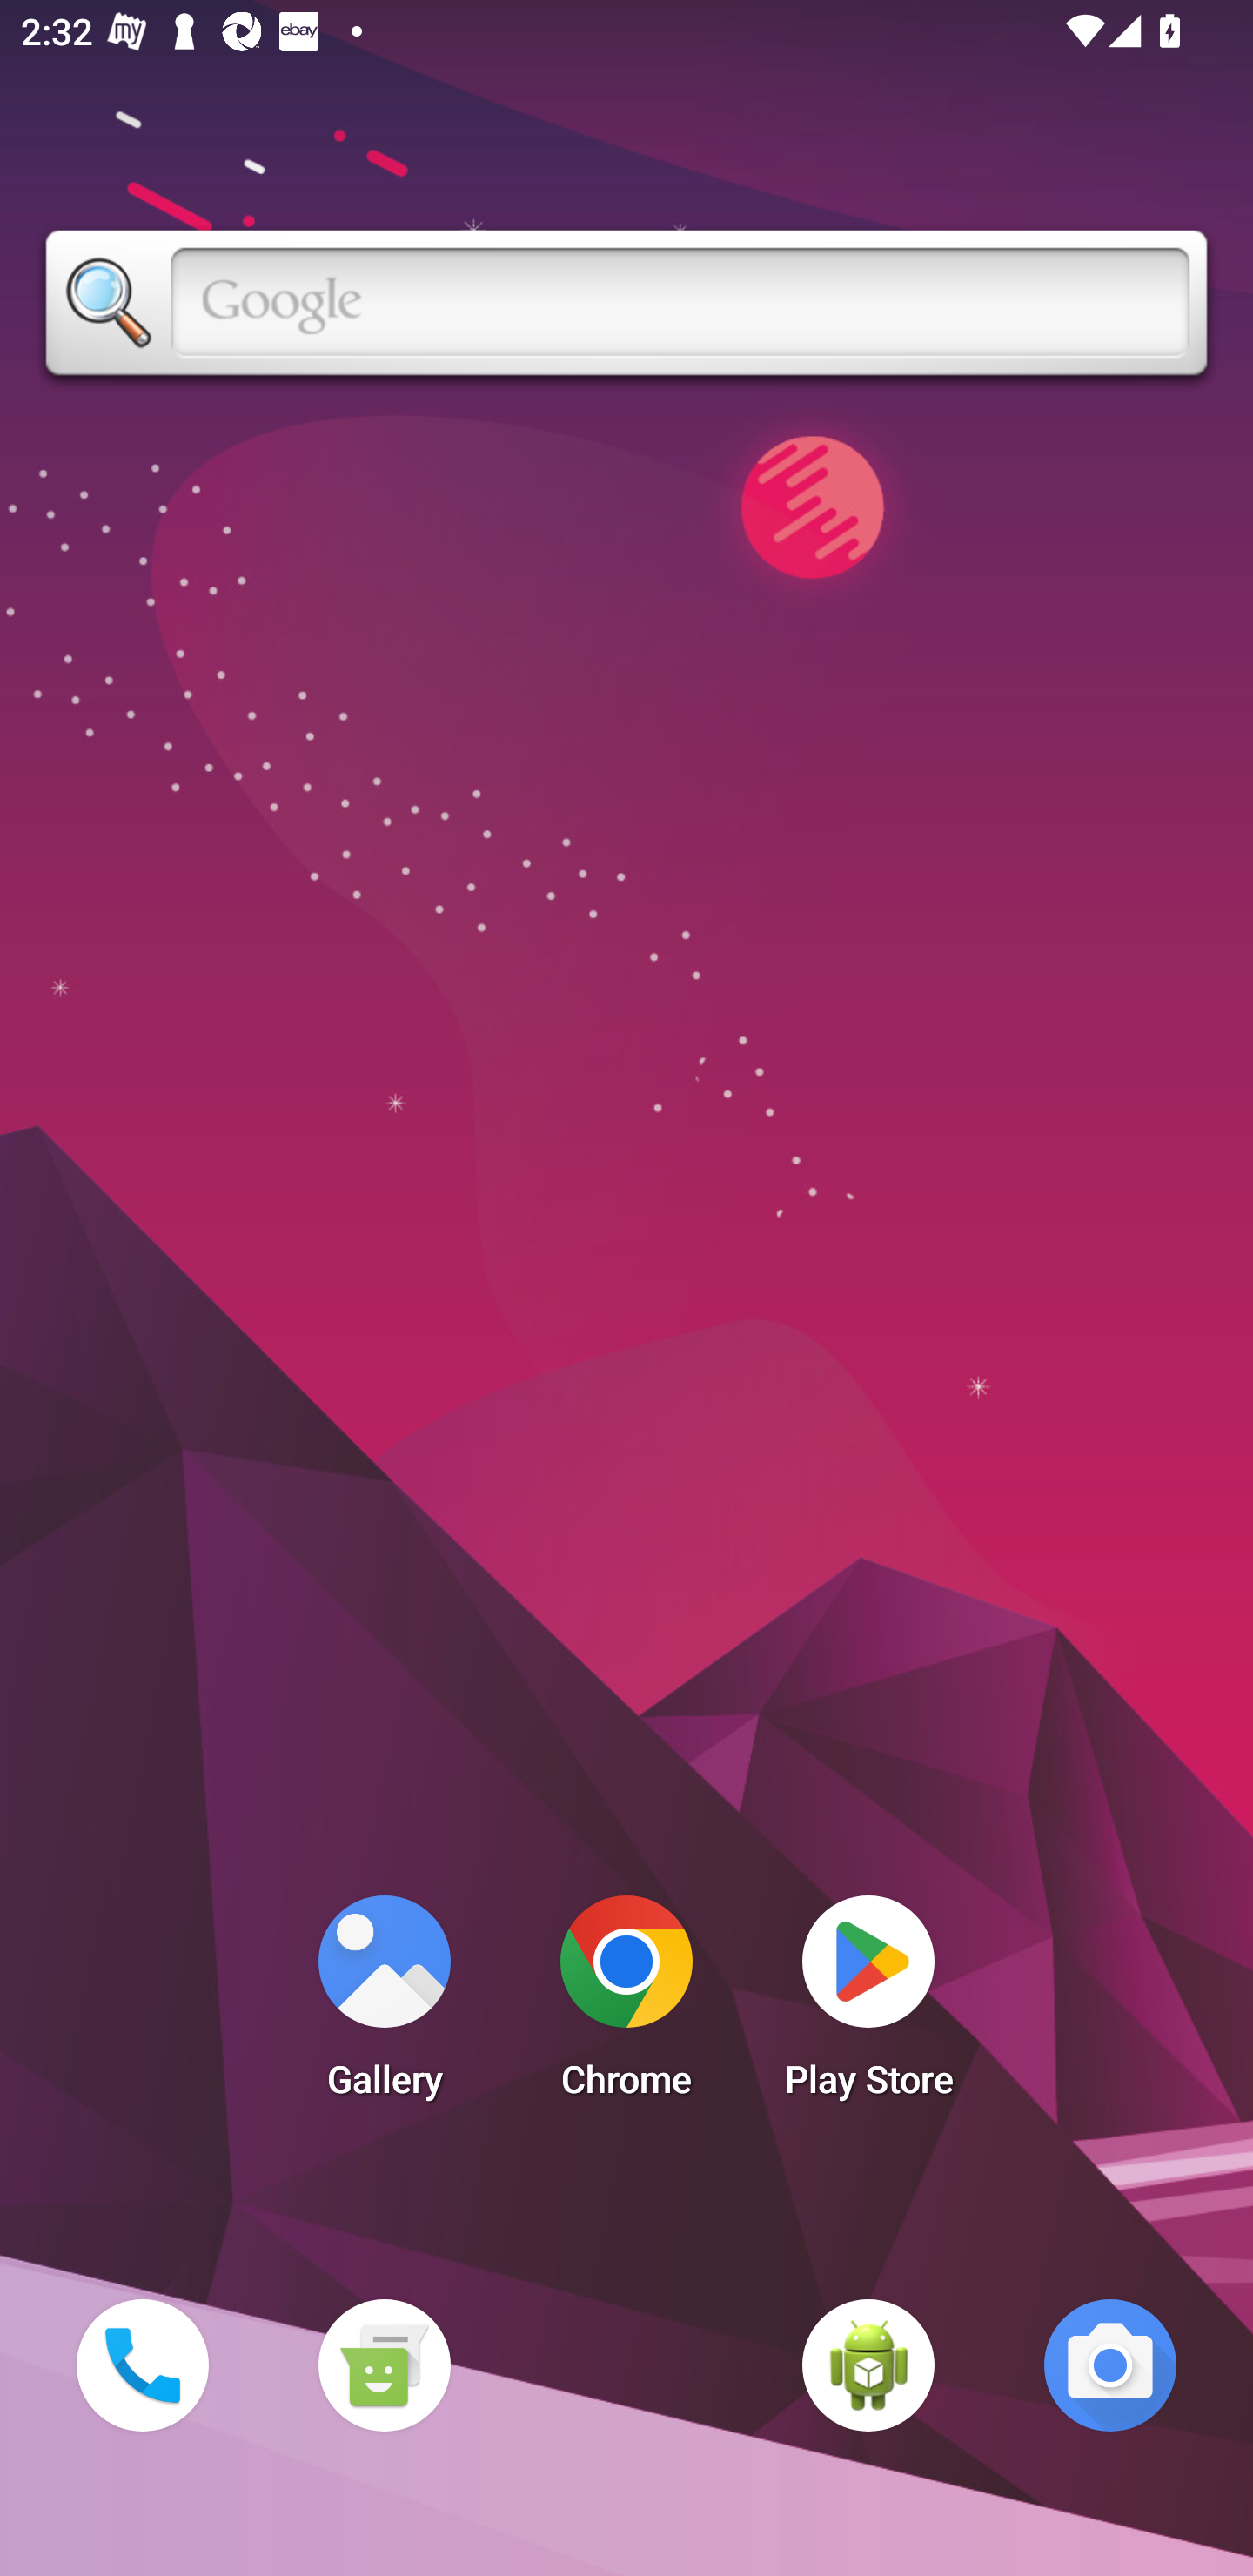 The height and width of the screenshot is (2576, 1253). Describe the element at coordinates (868, 2005) in the screenshot. I see `Play Store` at that location.